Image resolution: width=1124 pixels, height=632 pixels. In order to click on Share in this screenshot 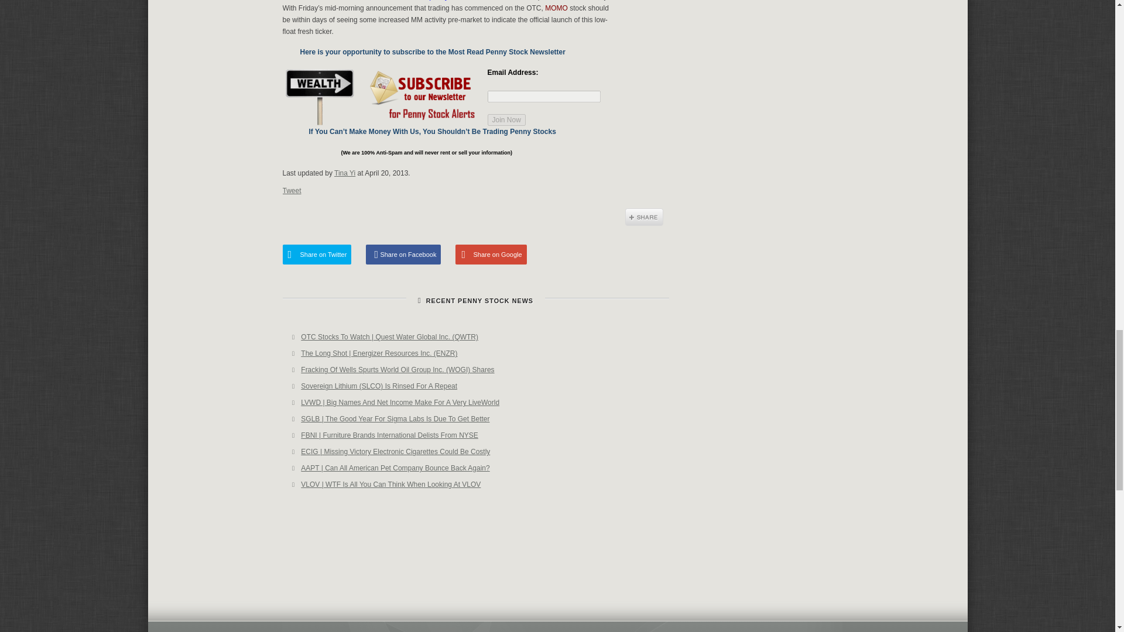, I will do `click(644, 217)`.